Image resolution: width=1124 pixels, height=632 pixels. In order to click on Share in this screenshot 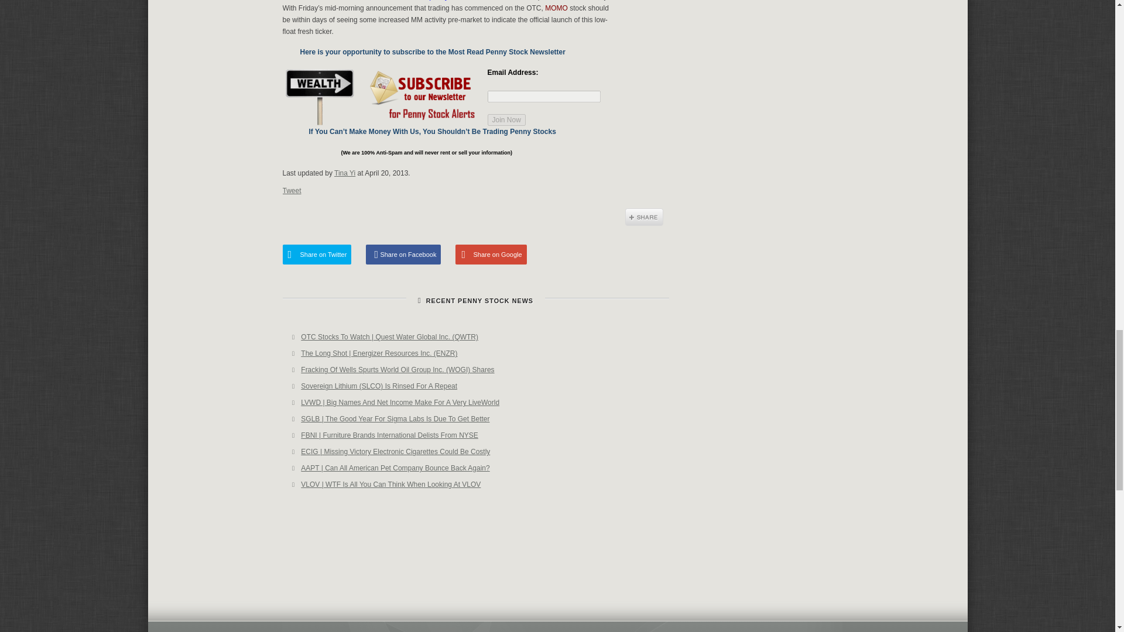, I will do `click(644, 217)`.